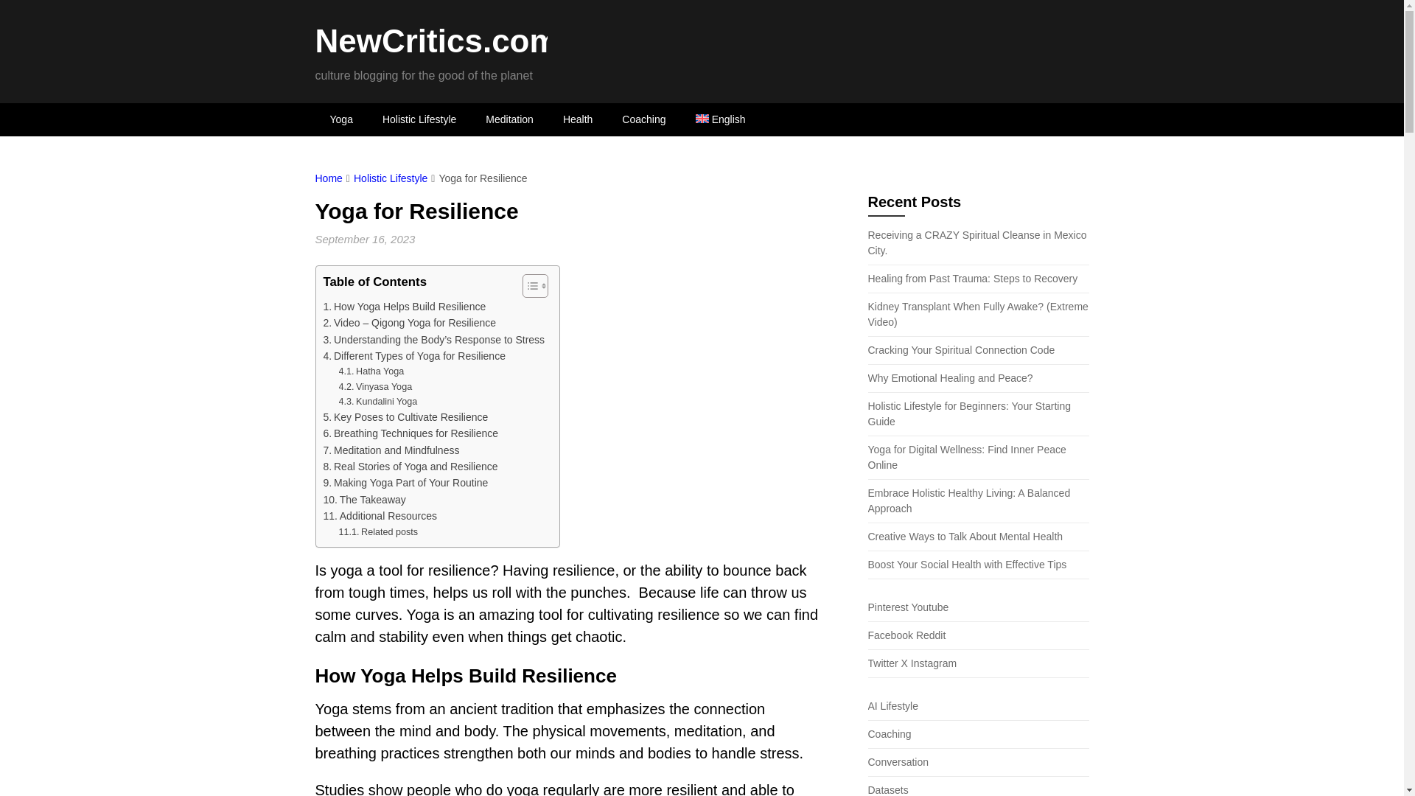  Describe the element at coordinates (371, 371) in the screenshot. I see `Hatha Yoga` at that location.